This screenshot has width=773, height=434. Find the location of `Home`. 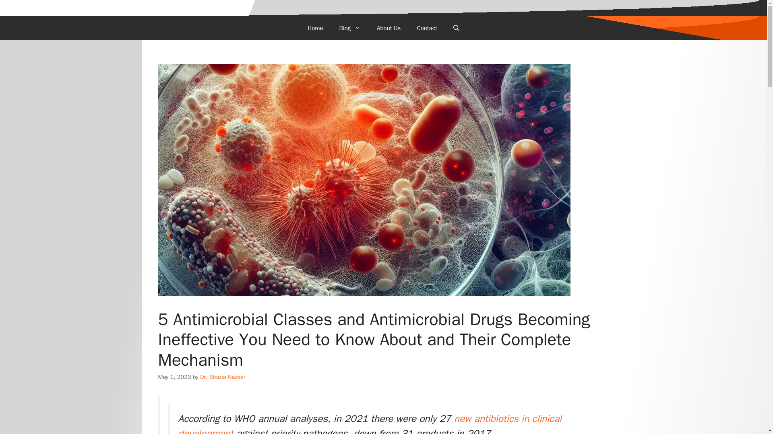

Home is located at coordinates (315, 28).